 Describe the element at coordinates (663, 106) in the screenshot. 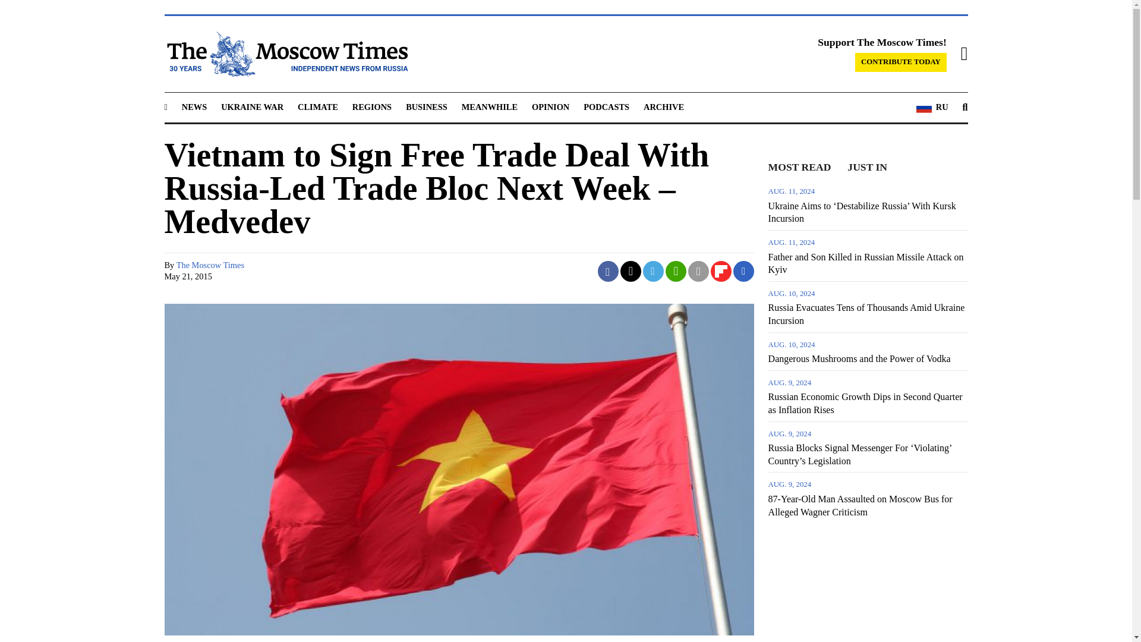

I see `ARCHIVE` at that location.